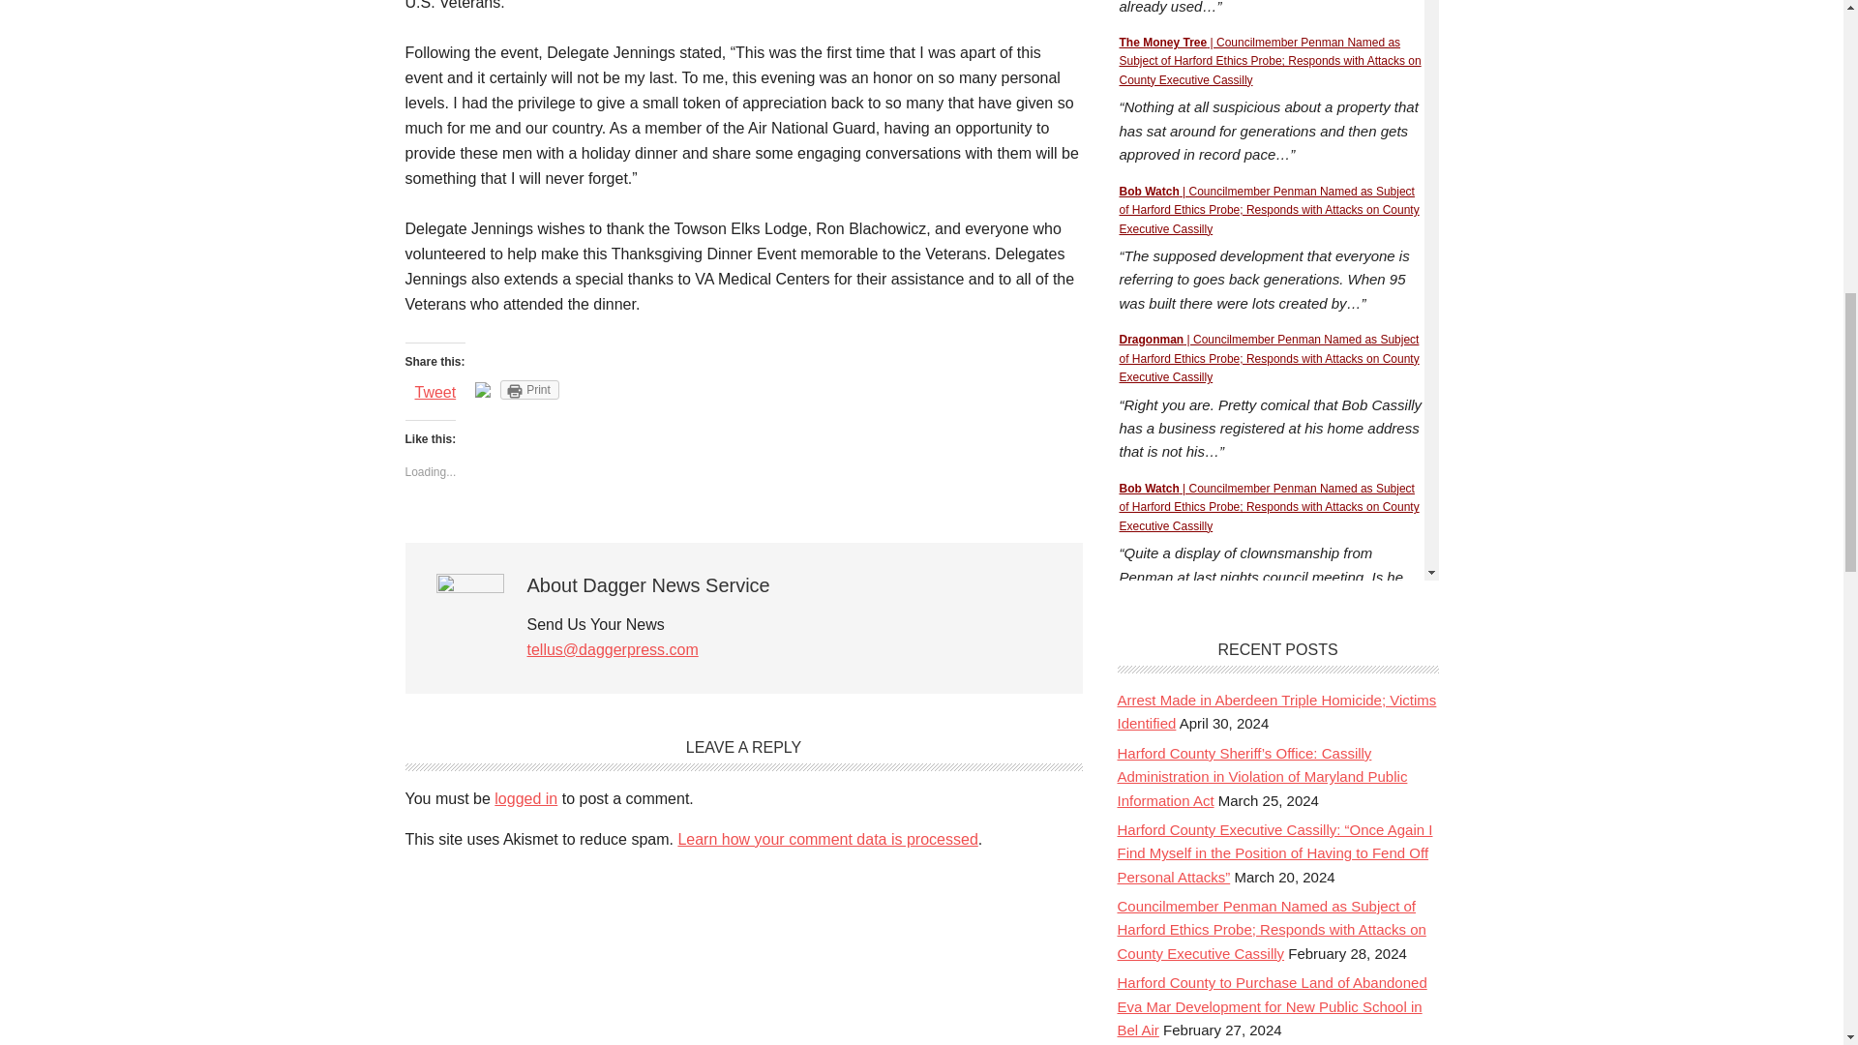 Image resolution: width=1858 pixels, height=1045 pixels. Describe the element at coordinates (435, 392) in the screenshot. I see `Tweet` at that location.